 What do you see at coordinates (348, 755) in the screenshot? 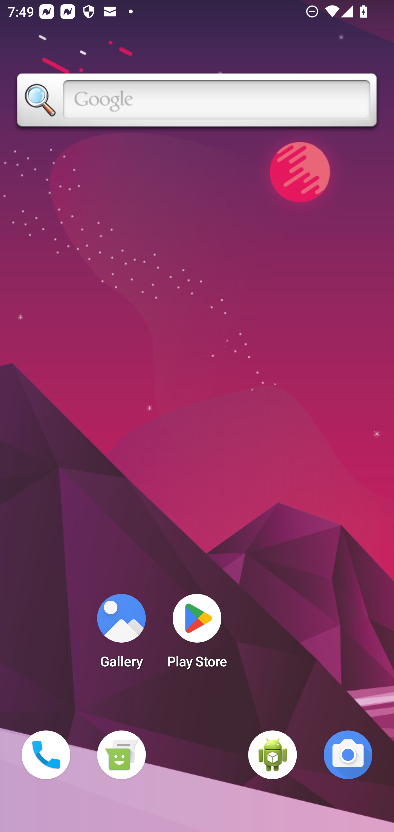
I see `Camera` at bounding box center [348, 755].